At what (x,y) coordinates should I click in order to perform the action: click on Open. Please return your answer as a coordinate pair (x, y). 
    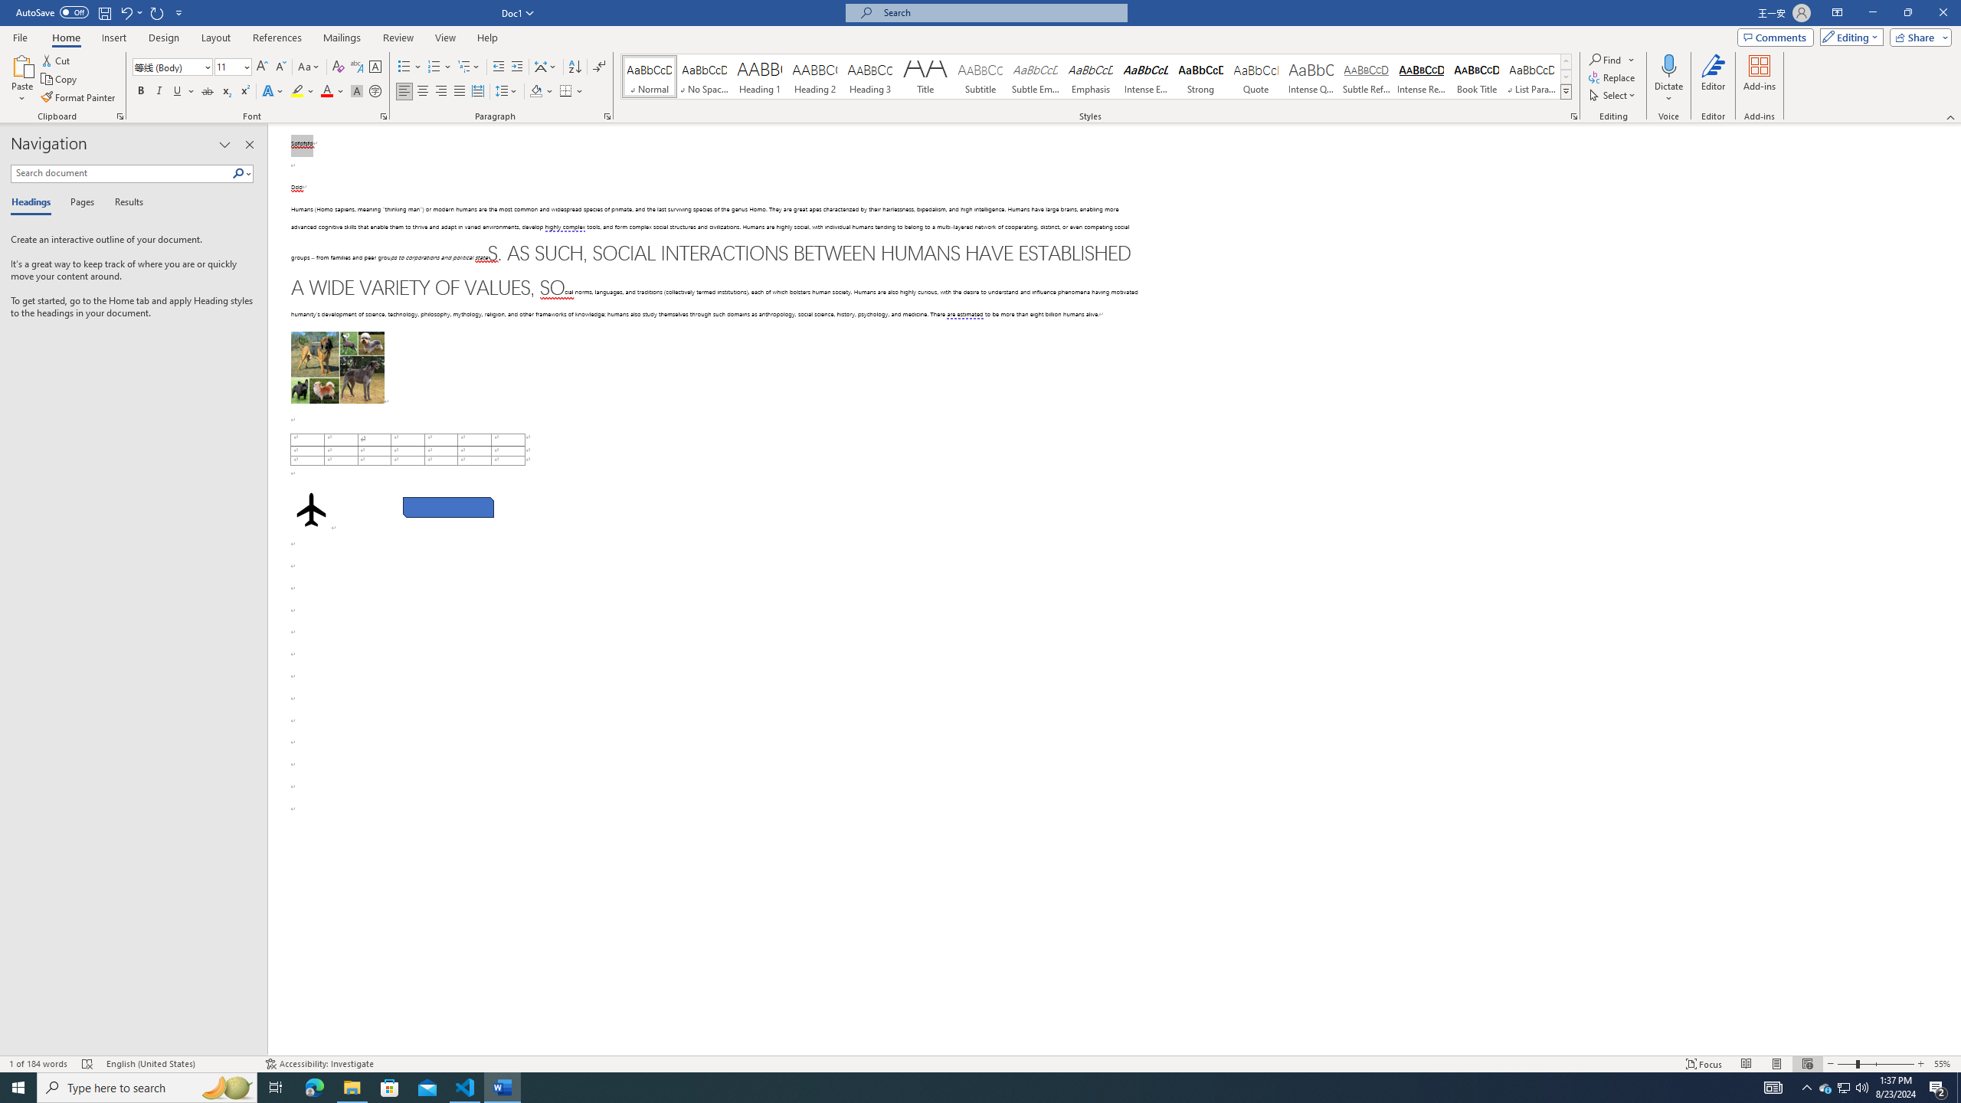
    Looking at the image, I should click on (245, 66).